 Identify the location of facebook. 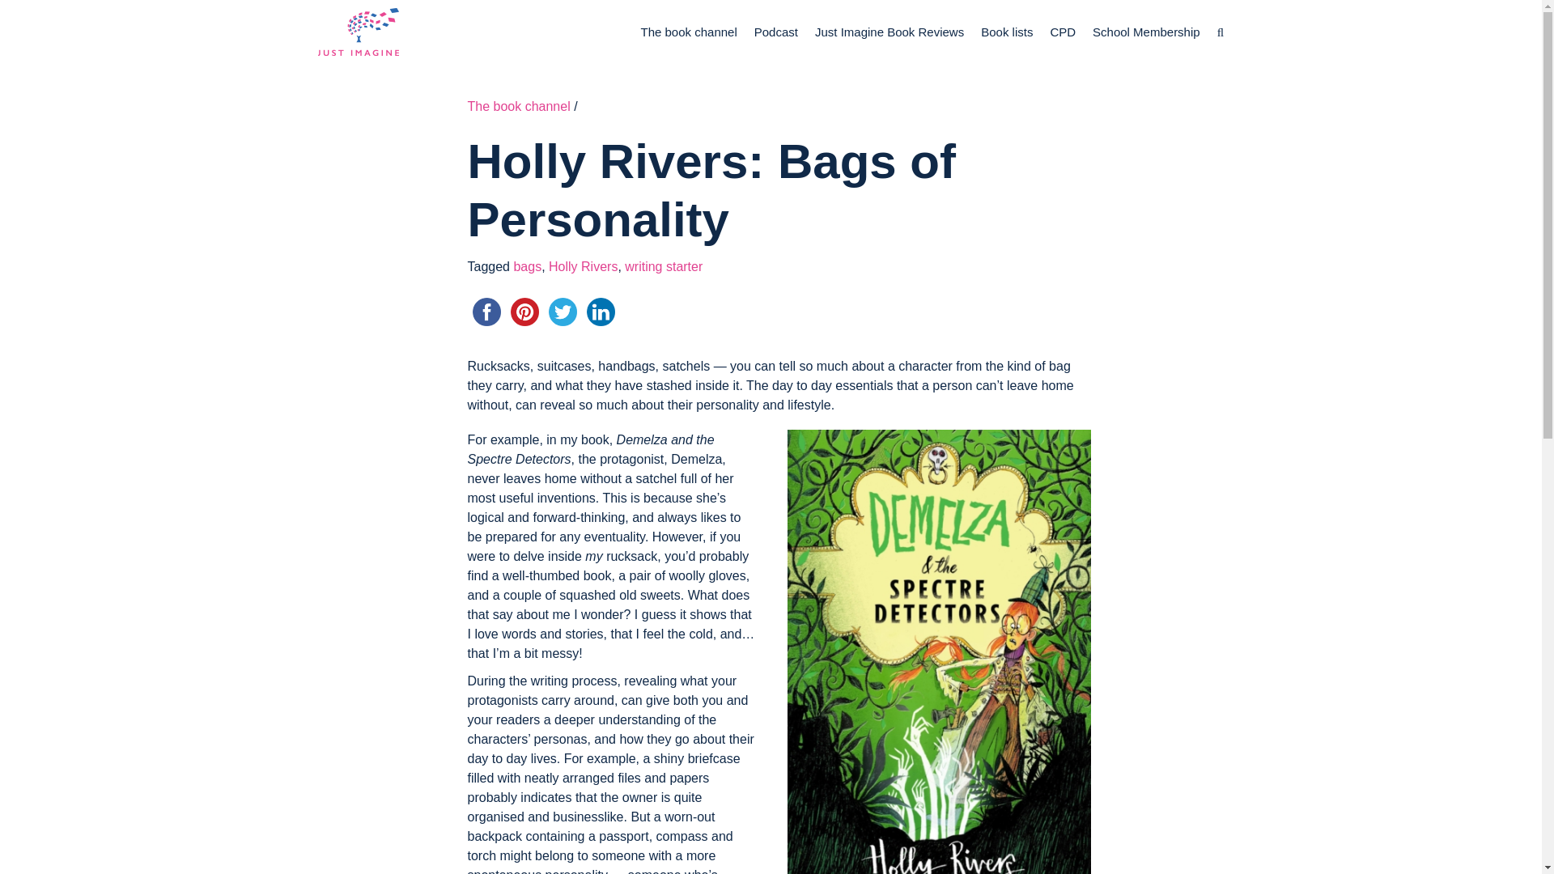
(486, 312).